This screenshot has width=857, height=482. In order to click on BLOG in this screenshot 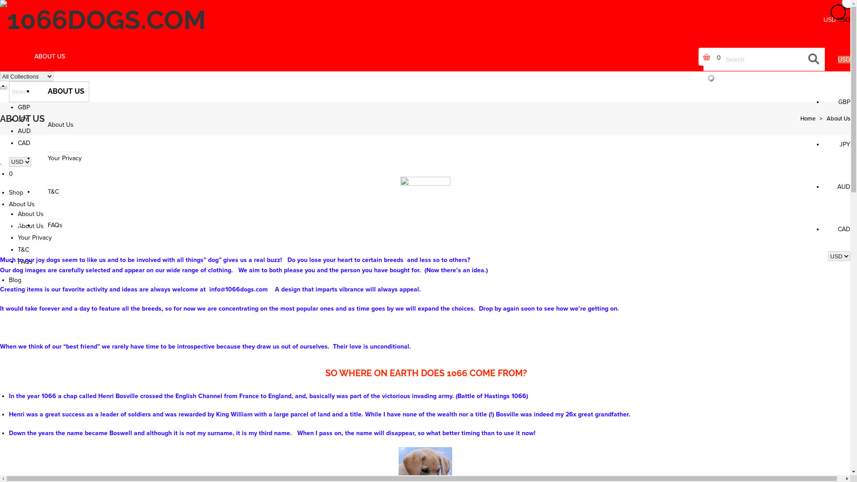, I will do `click(158, 225)`.